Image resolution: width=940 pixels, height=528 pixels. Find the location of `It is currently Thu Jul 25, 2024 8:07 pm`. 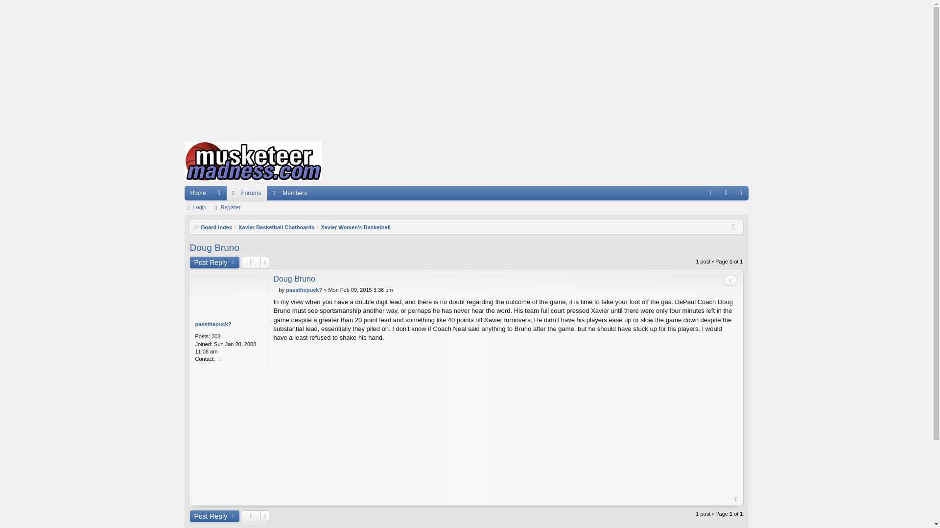

It is currently Thu Jul 25, 2024 8:07 pm is located at coordinates (733, 227).